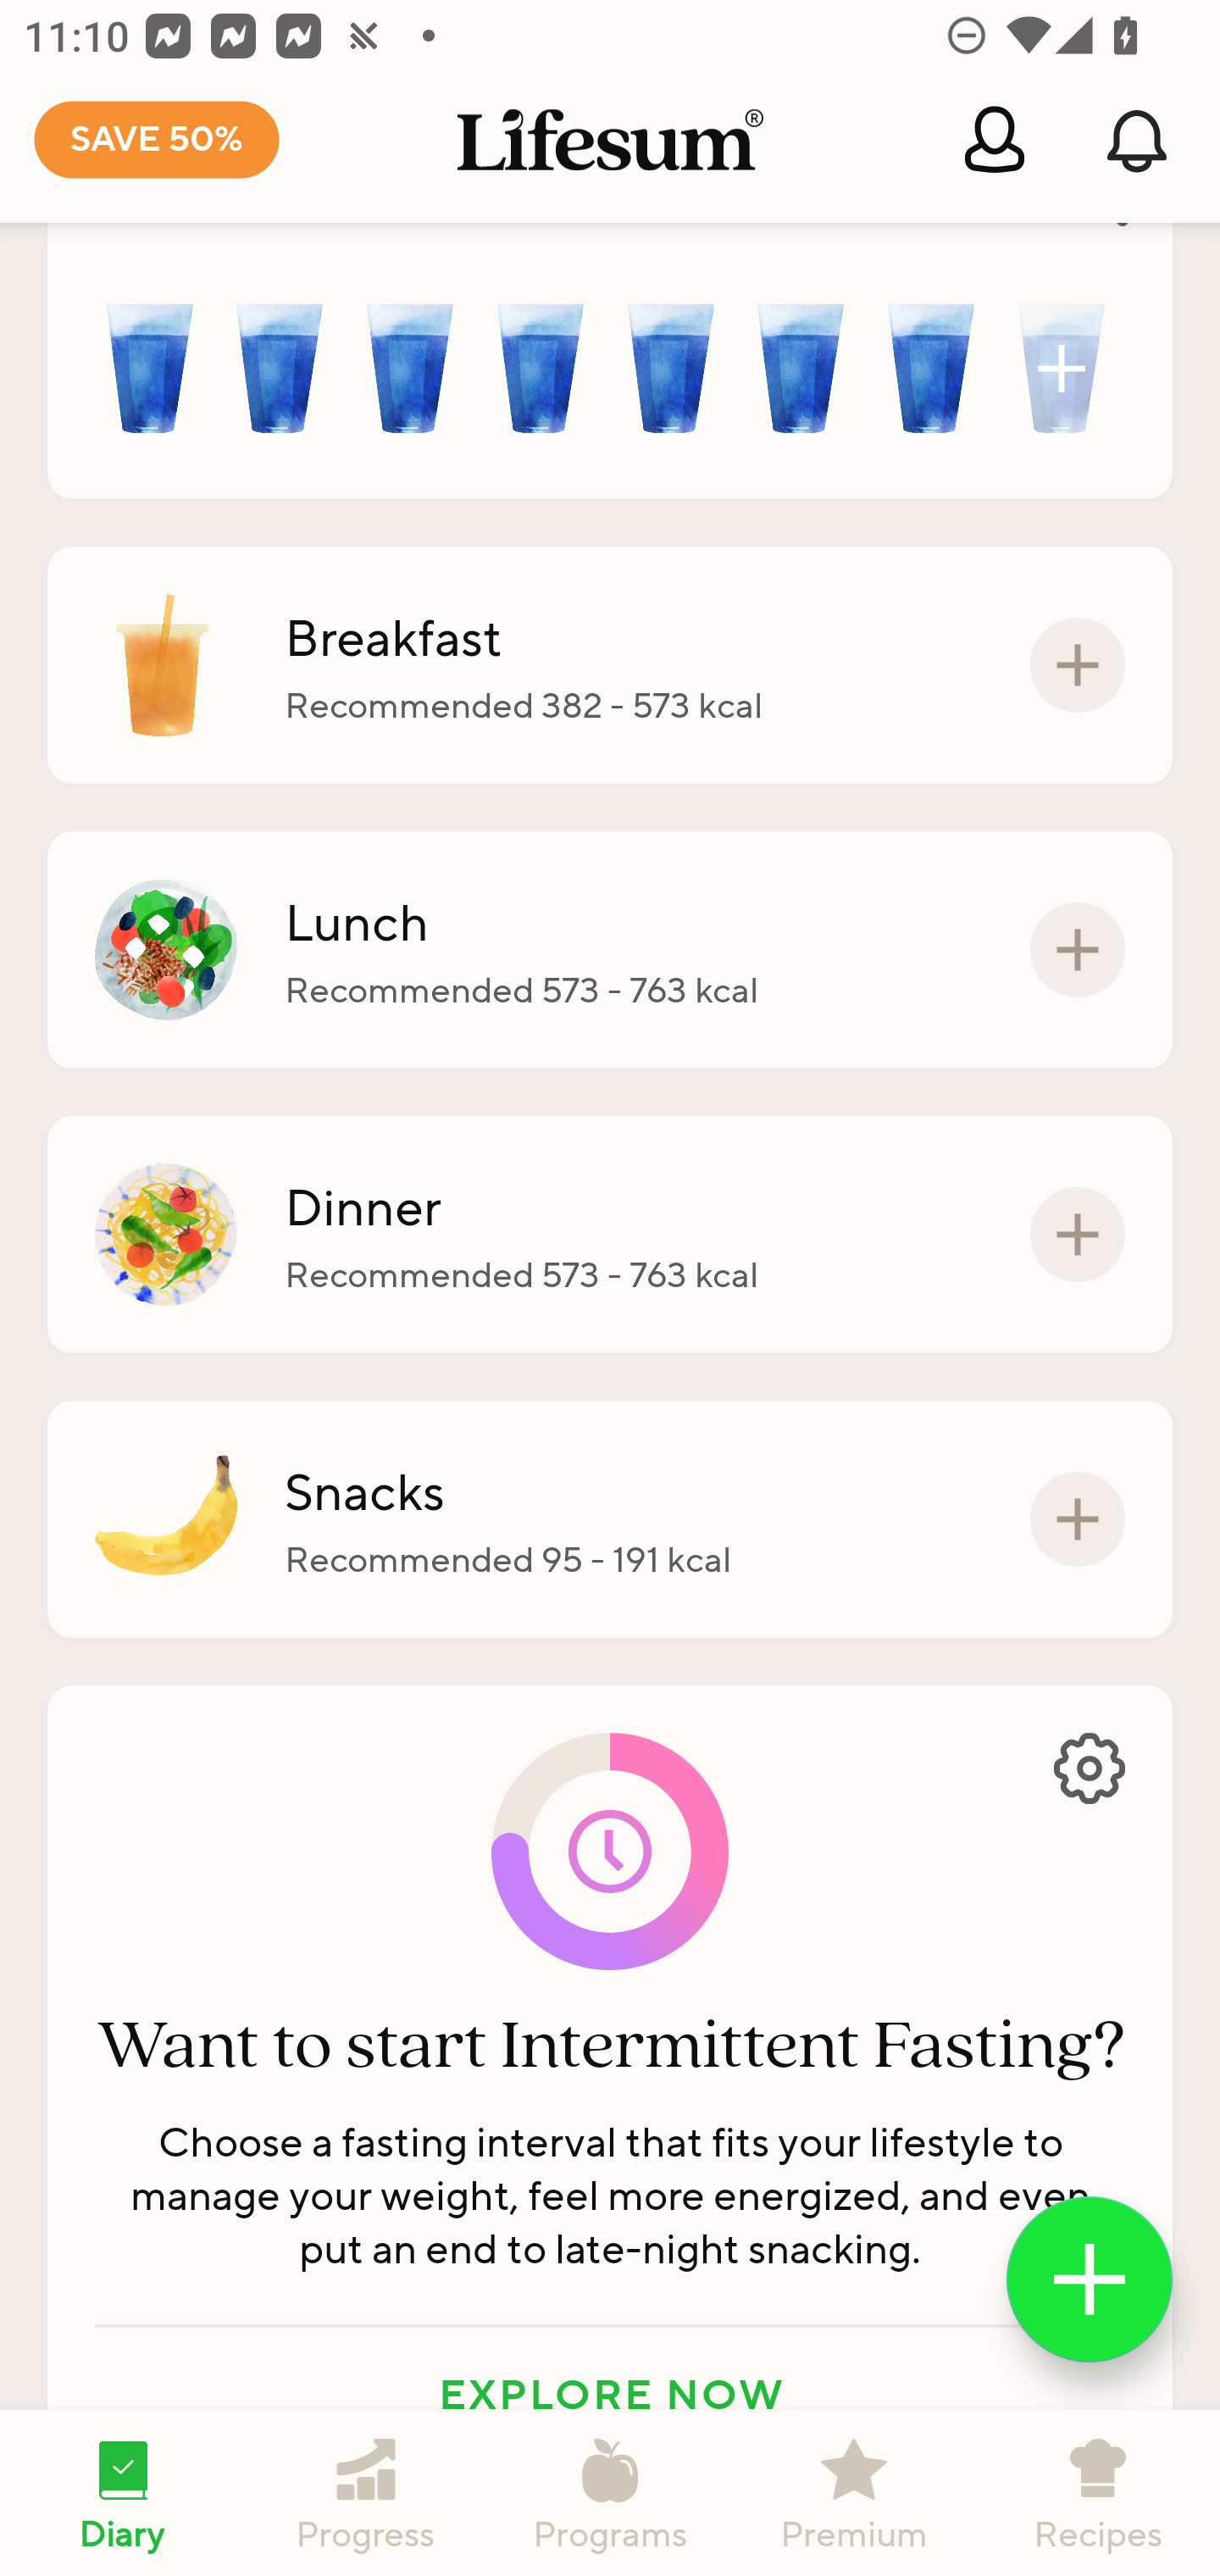  I want to click on Lunch Recommended 573 - 763 kcal, so click(610, 950).